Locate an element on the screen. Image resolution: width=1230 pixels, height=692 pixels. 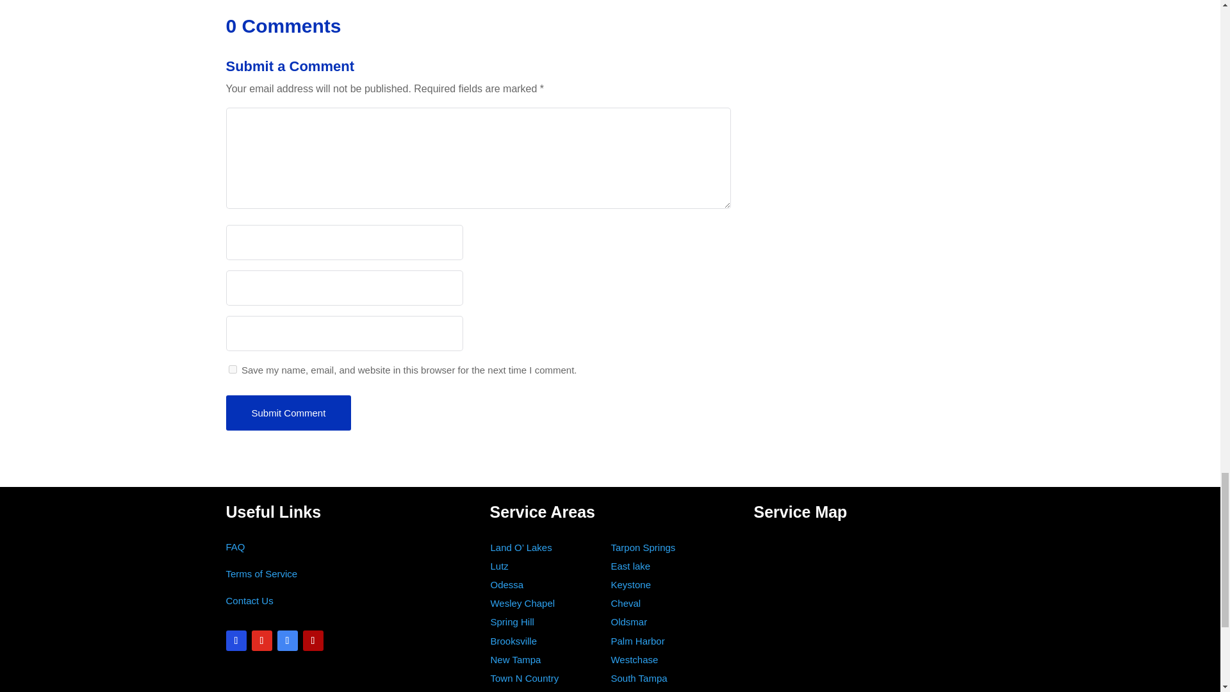
yes is located at coordinates (232, 369).